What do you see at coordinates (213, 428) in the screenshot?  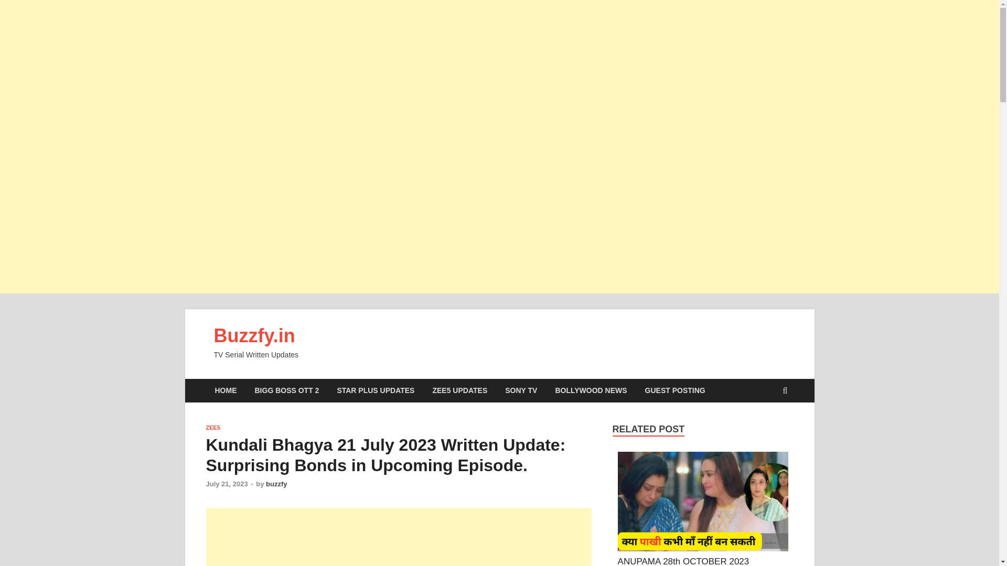 I see `ZEE5` at bounding box center [213, 428].